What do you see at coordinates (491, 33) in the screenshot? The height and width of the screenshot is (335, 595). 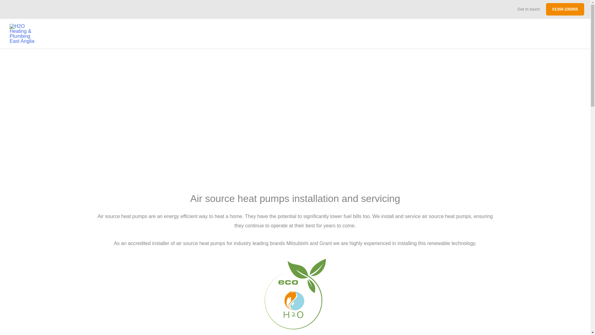 I see `Services` at bounding box center [491, 33].